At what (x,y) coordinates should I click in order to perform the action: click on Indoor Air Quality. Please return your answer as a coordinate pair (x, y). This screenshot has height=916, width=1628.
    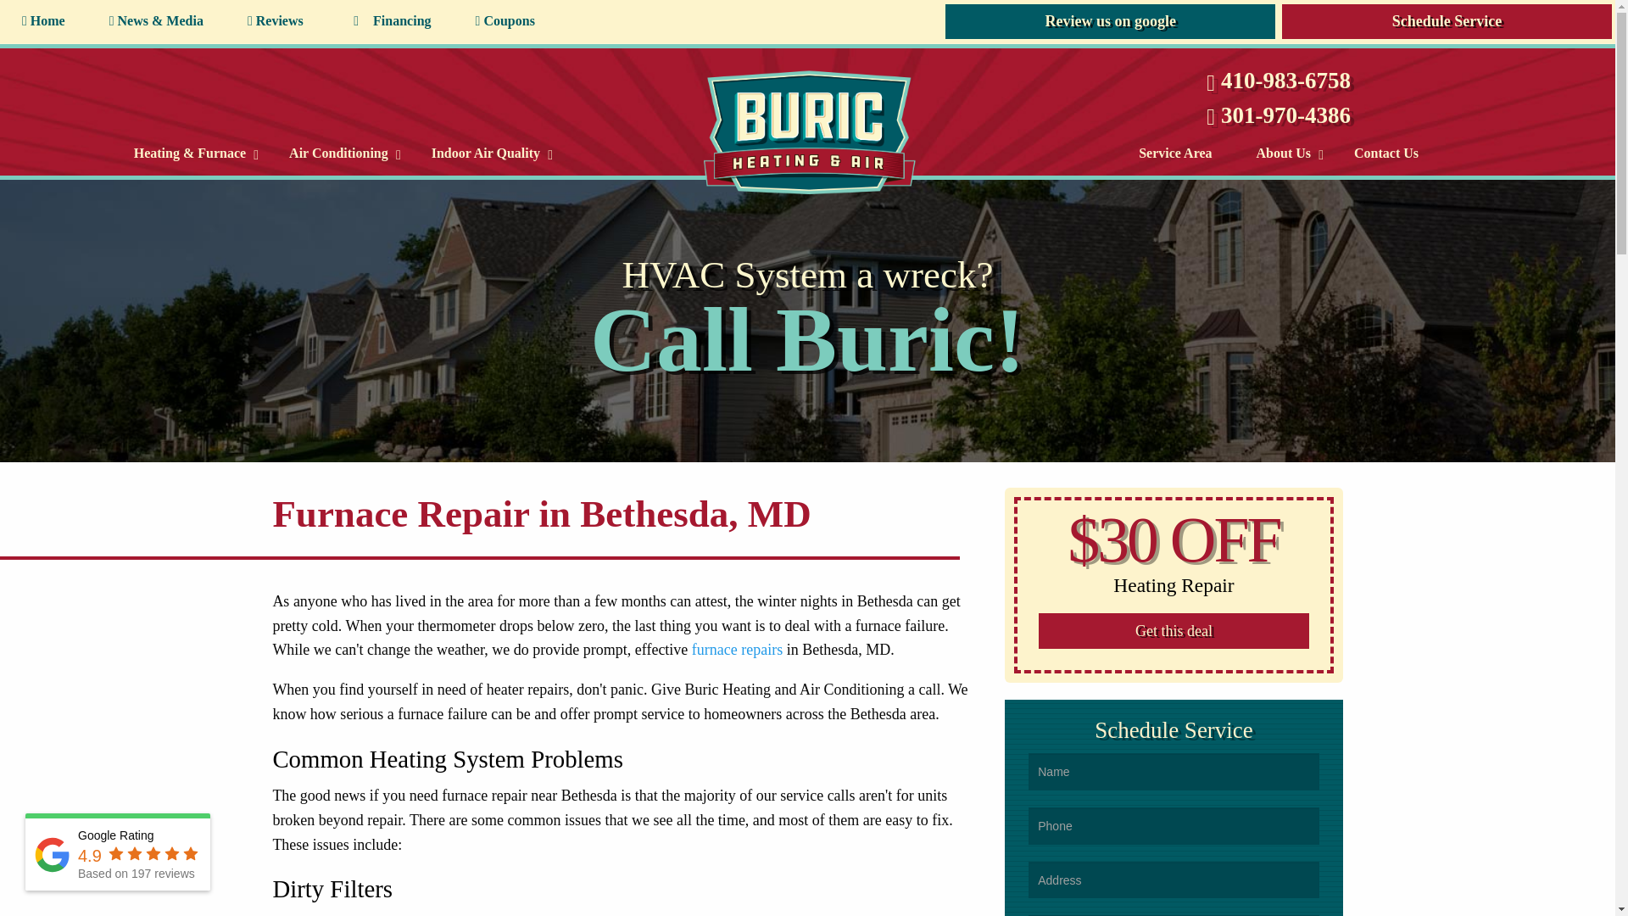
    Looking at the image, I should click on (485, 154).